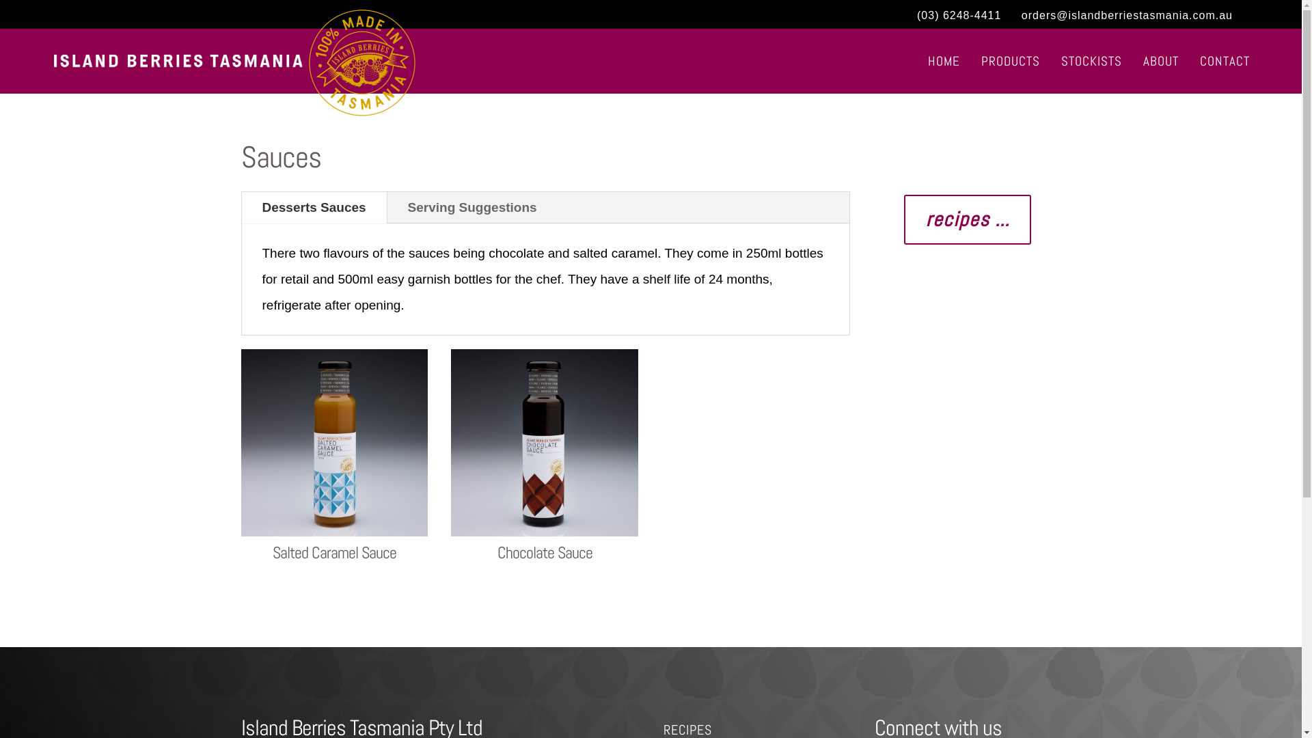 The image size is (1312, 738). What do you see at coordinates (968, 220) in the screenshot?
I see `recipes ...` at bounding box center [968, 220].